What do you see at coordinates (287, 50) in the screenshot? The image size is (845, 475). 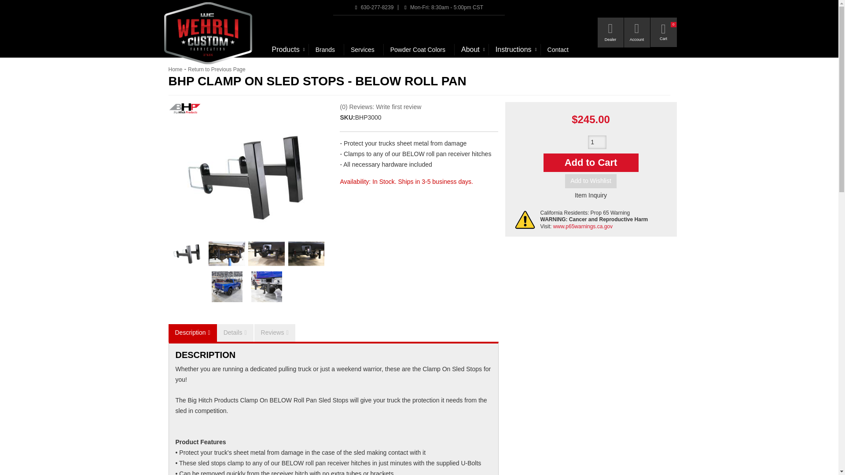 I see `Products` at bounding box center [287, 50].